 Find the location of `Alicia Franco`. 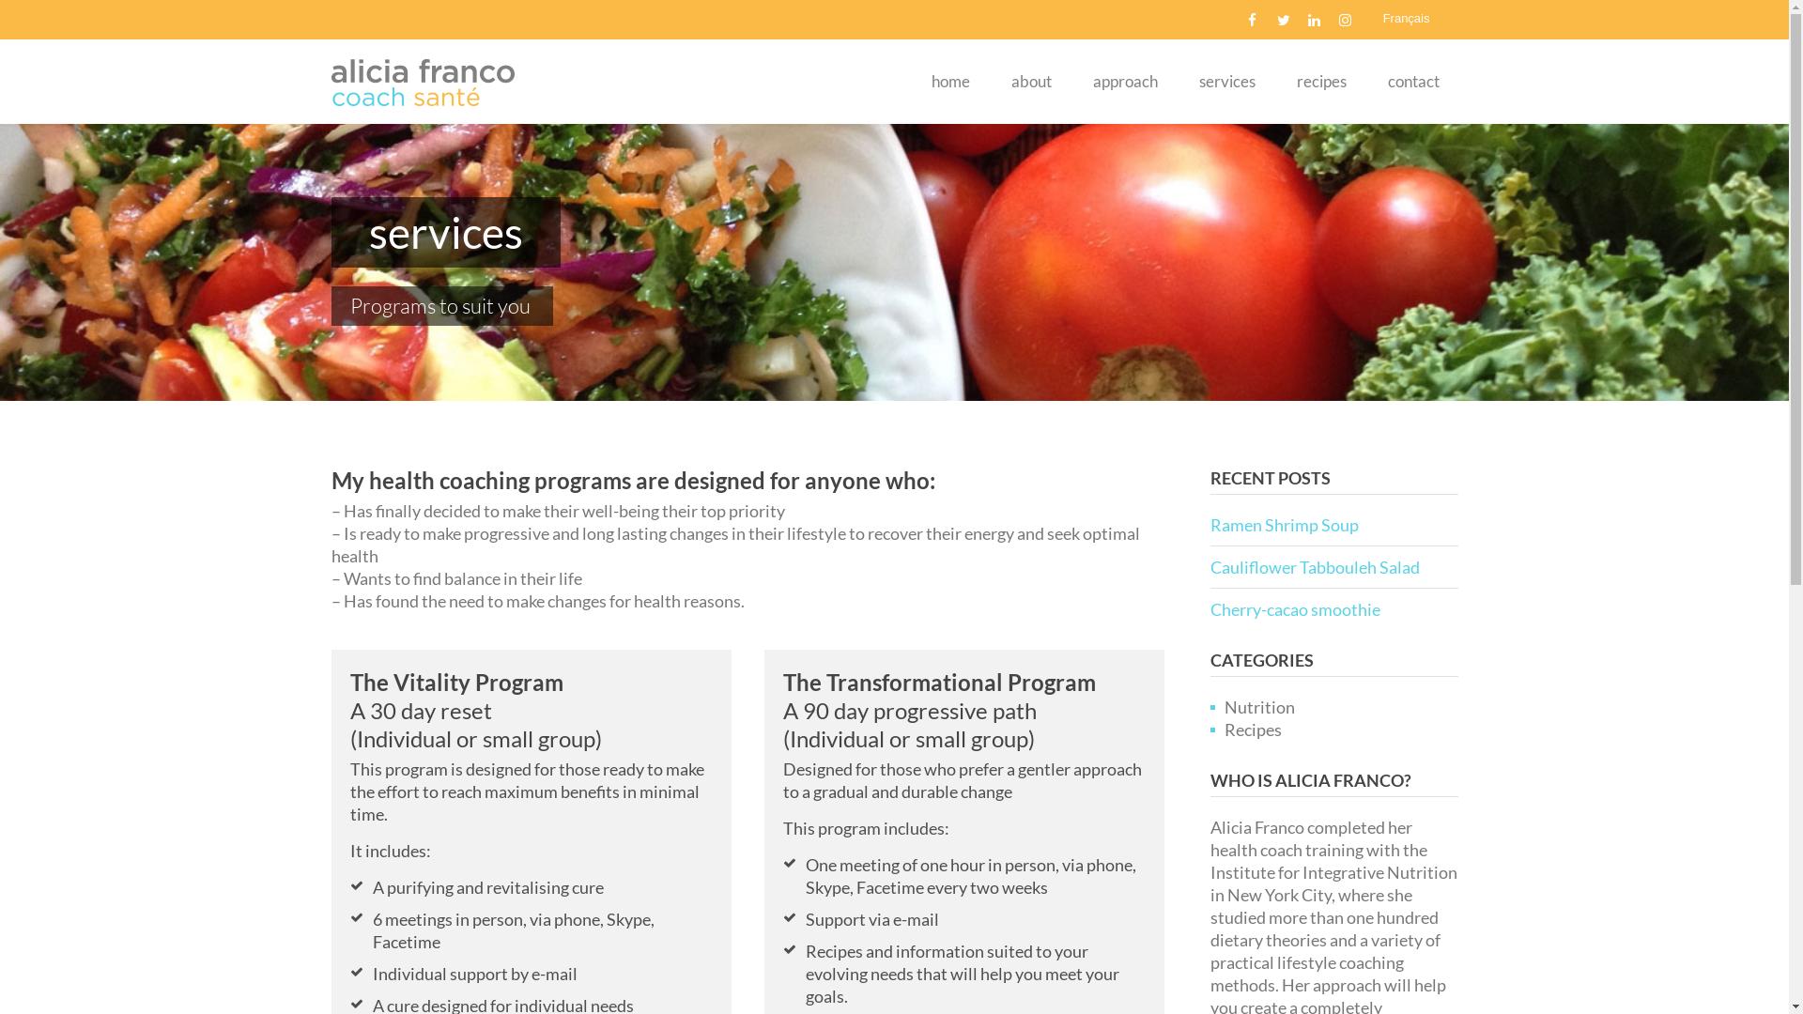

Alicia Franco is located at coordinates (423, 82).